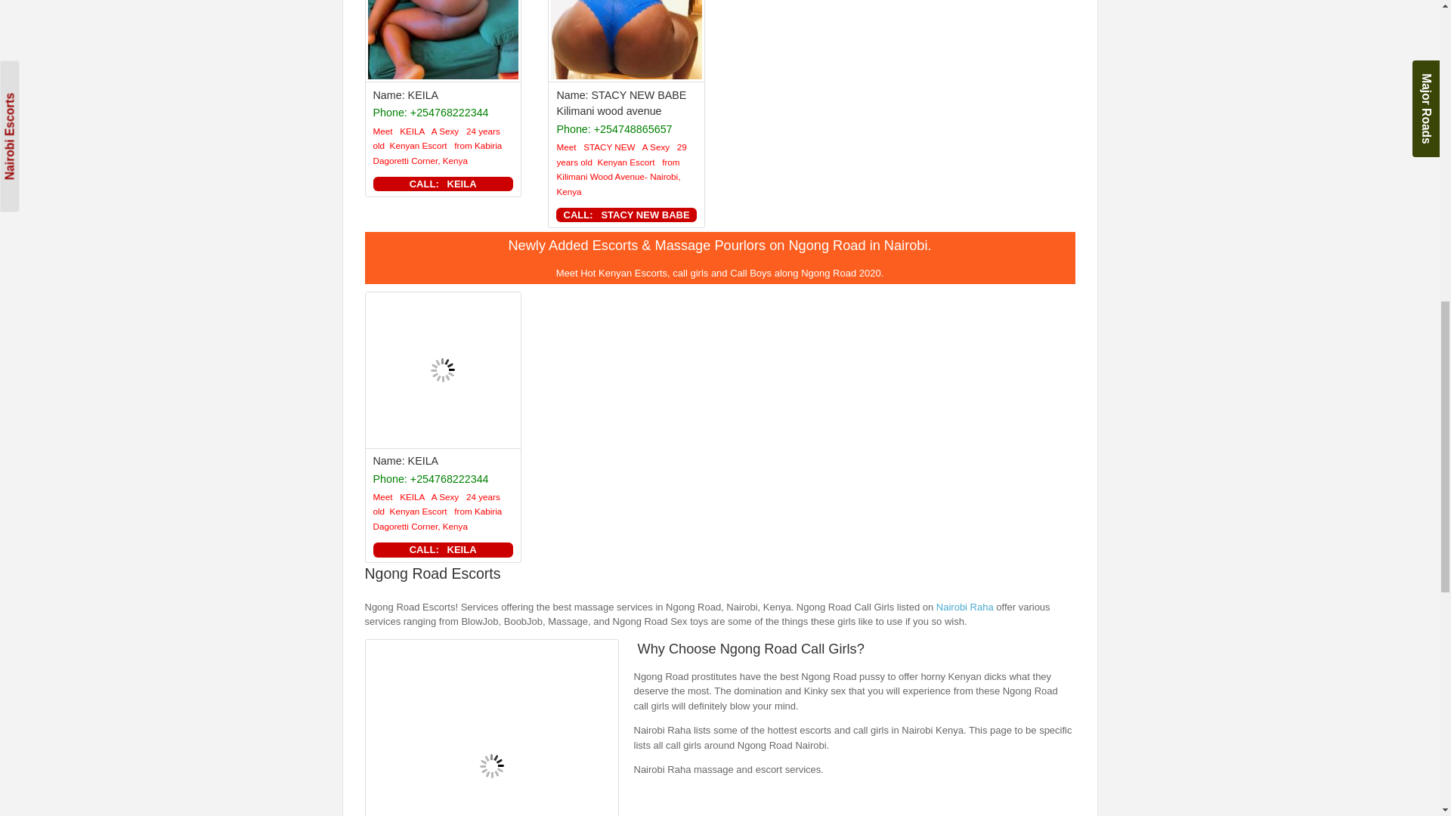 This screenshot has width=1451, height=816. I want to click on Name:, so click(573, 94).